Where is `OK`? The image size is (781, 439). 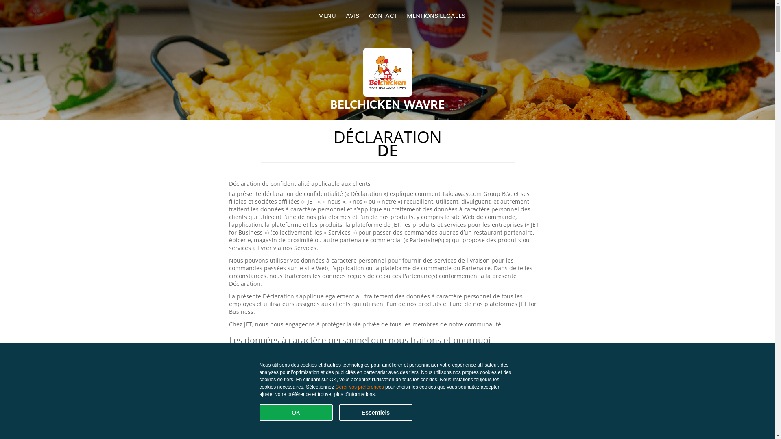 OK is located at coordinates (296, 413).